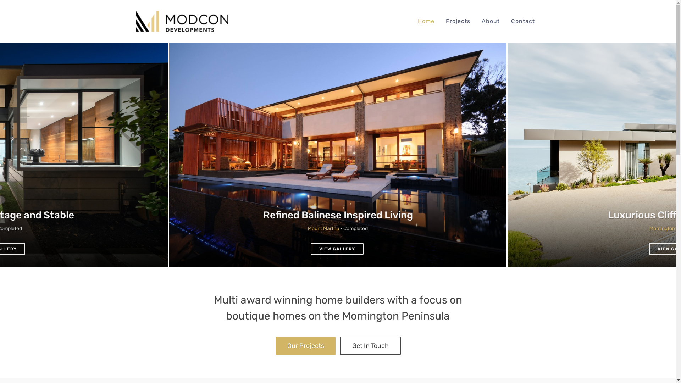  Describe the element at coordinates (426, 21) in the screenshot. I see `Home` at that location.